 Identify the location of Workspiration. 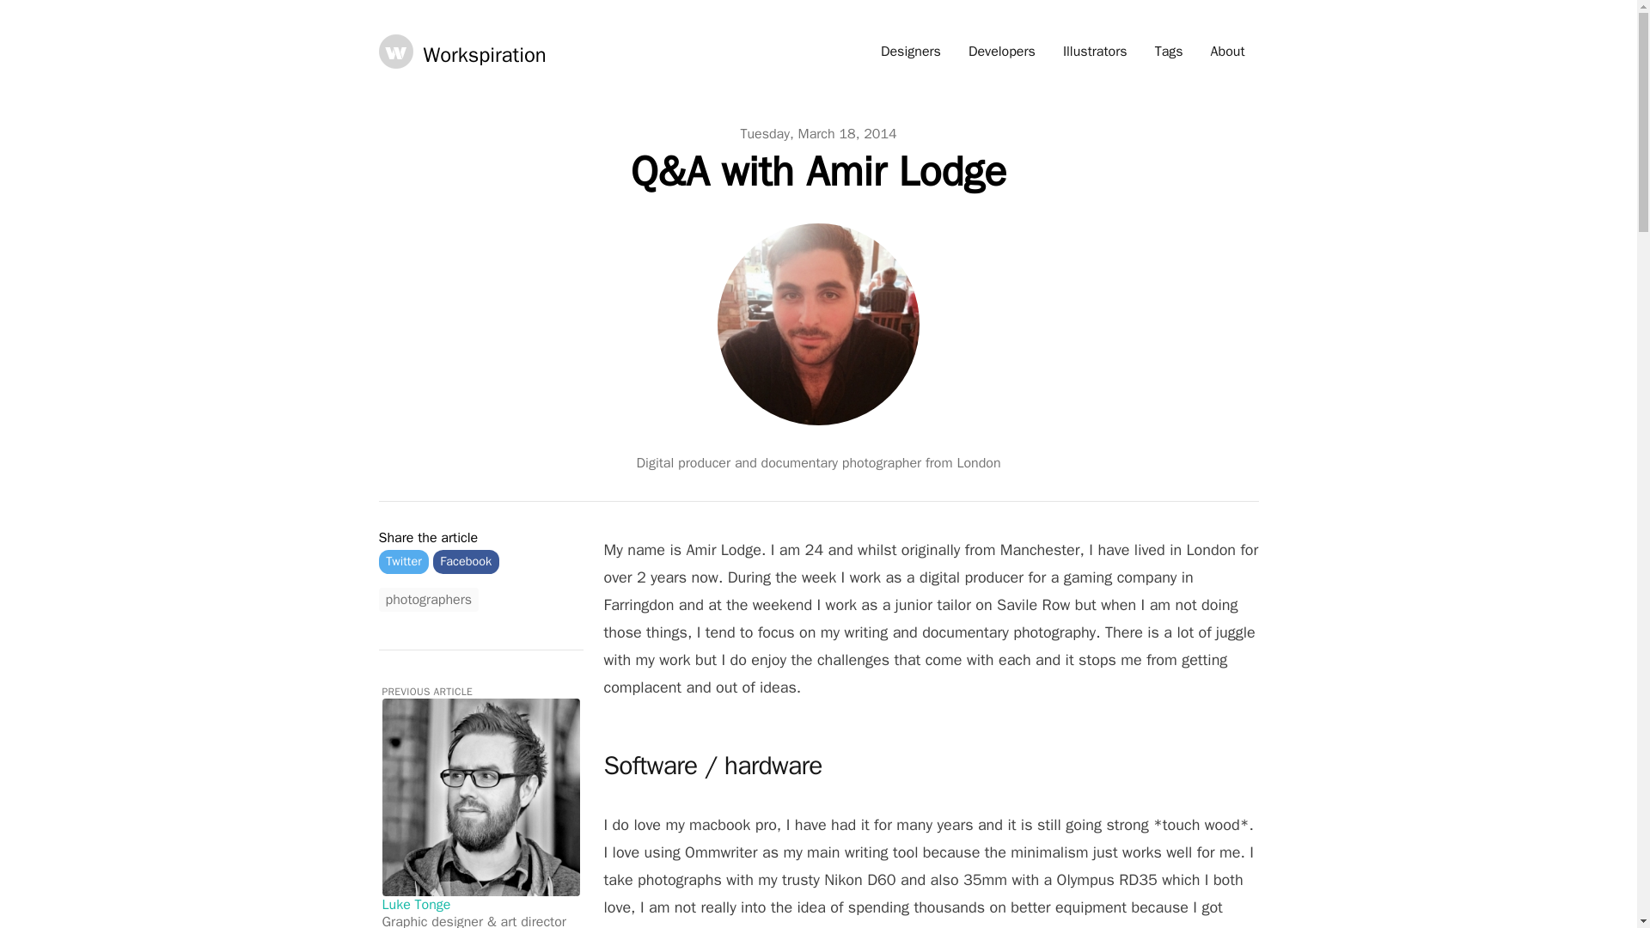
(461, 51).